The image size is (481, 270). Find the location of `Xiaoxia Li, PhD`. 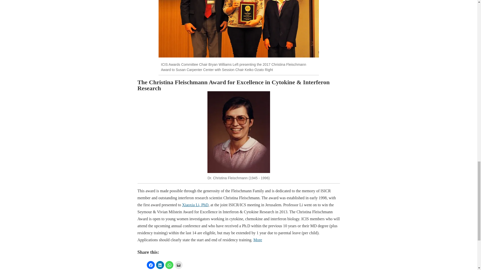

Xiaoxia Li, PhD is located at coordinates (195, 205).